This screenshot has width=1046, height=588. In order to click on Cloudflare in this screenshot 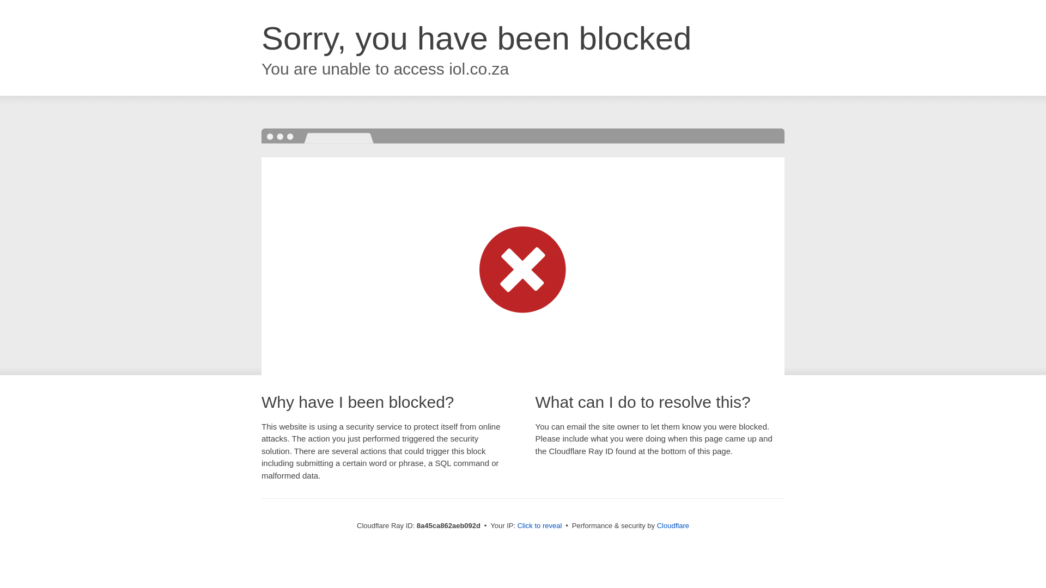, I will do `click(673, 525)`.